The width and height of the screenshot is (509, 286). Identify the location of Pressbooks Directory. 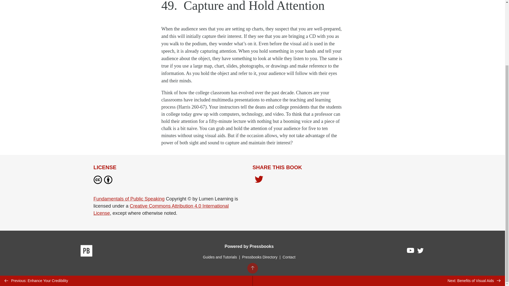
(260, 257).